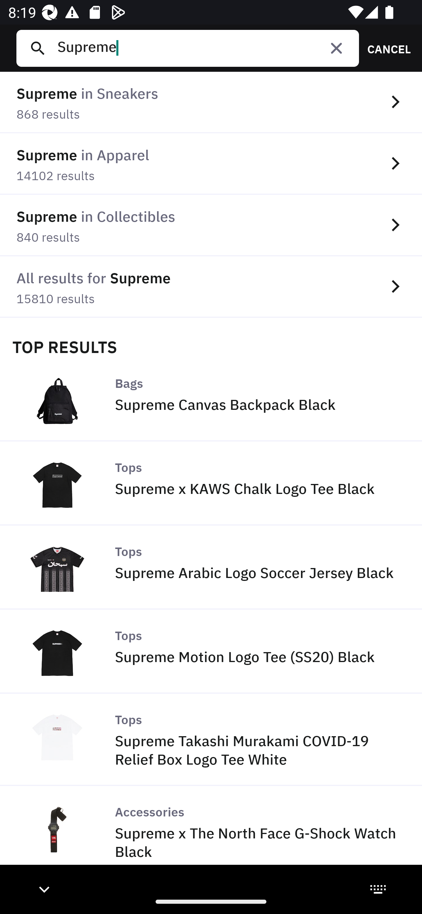 Image resolution: width=422 pixels, height=914 pixels. I want to click on Supreme  in Apparel 14102 results , so click(211, 164).